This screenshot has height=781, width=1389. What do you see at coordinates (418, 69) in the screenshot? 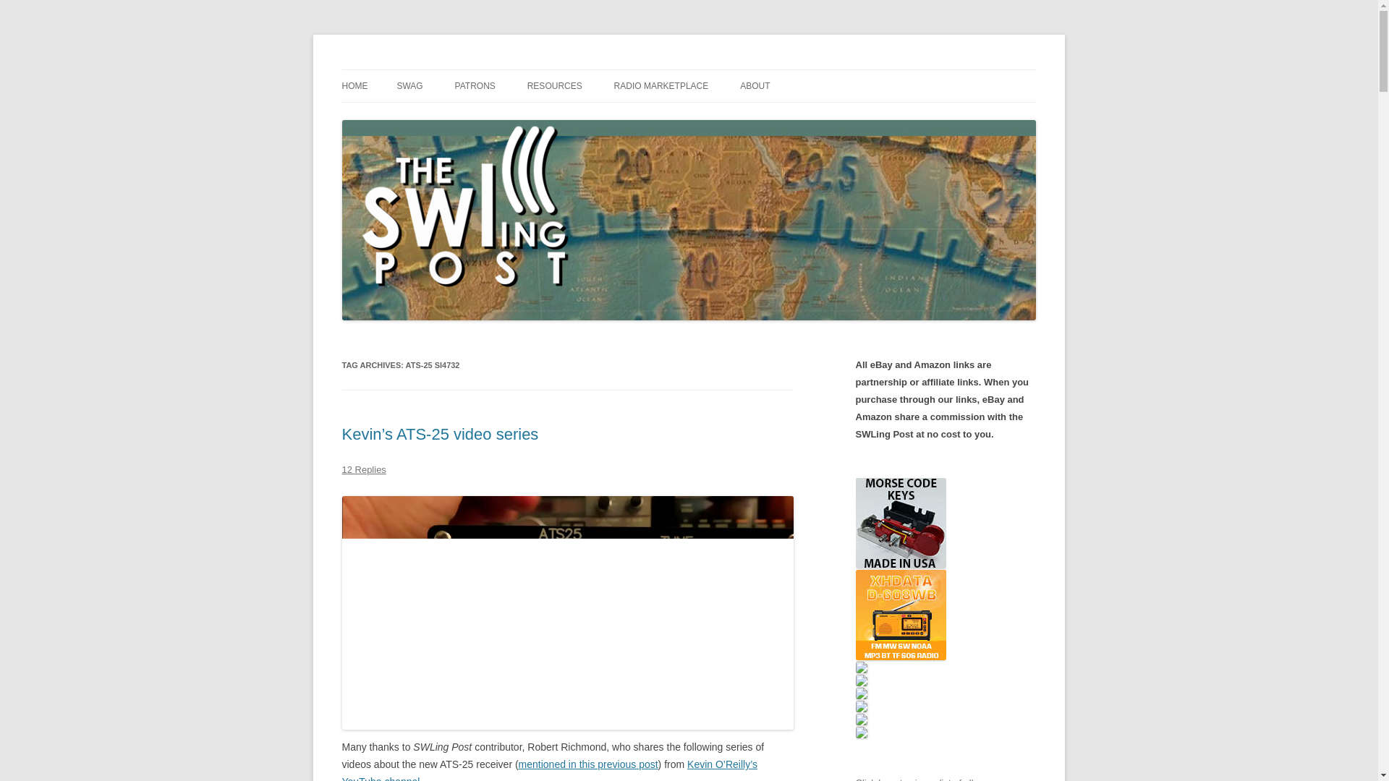
I see `The SWLing Post` at bounding box center [418, 69].